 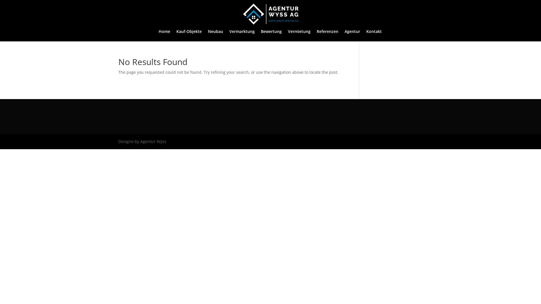 I want to click on Bewertung, so click(x=271, y=35).